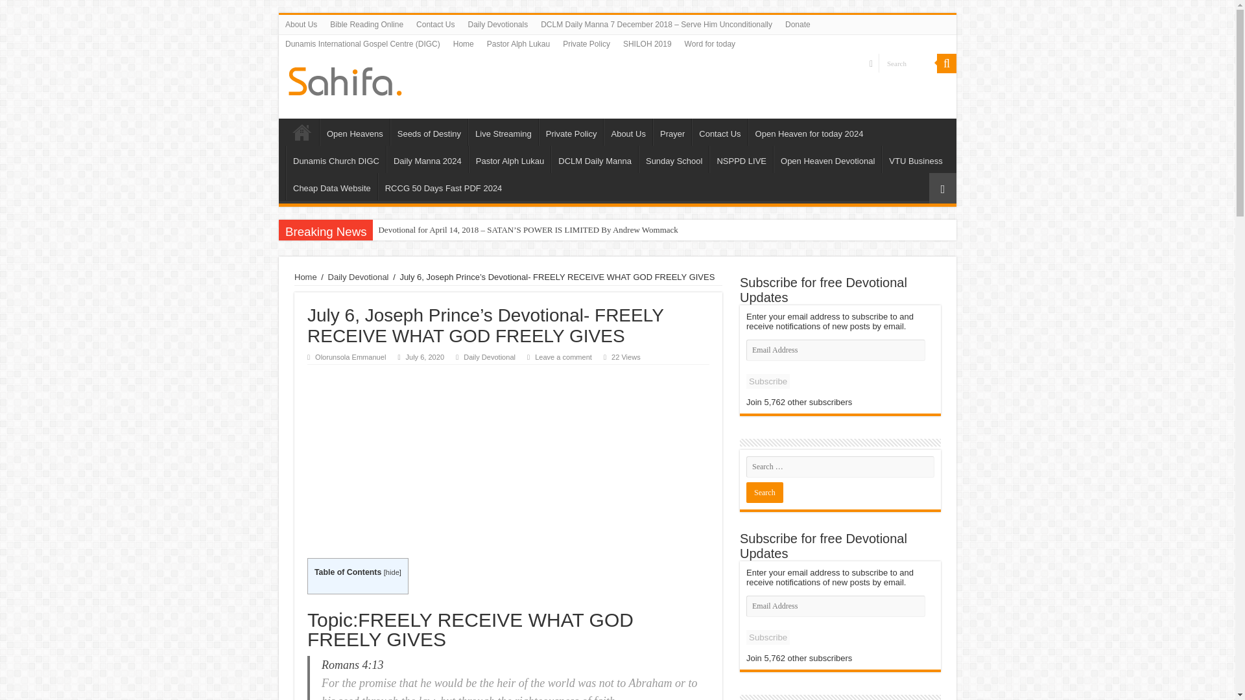  What do you see at coordinates (345, 79) in the screenshot?
I see `Daily Inspirational devotionals` at bounding box center [345, 79].